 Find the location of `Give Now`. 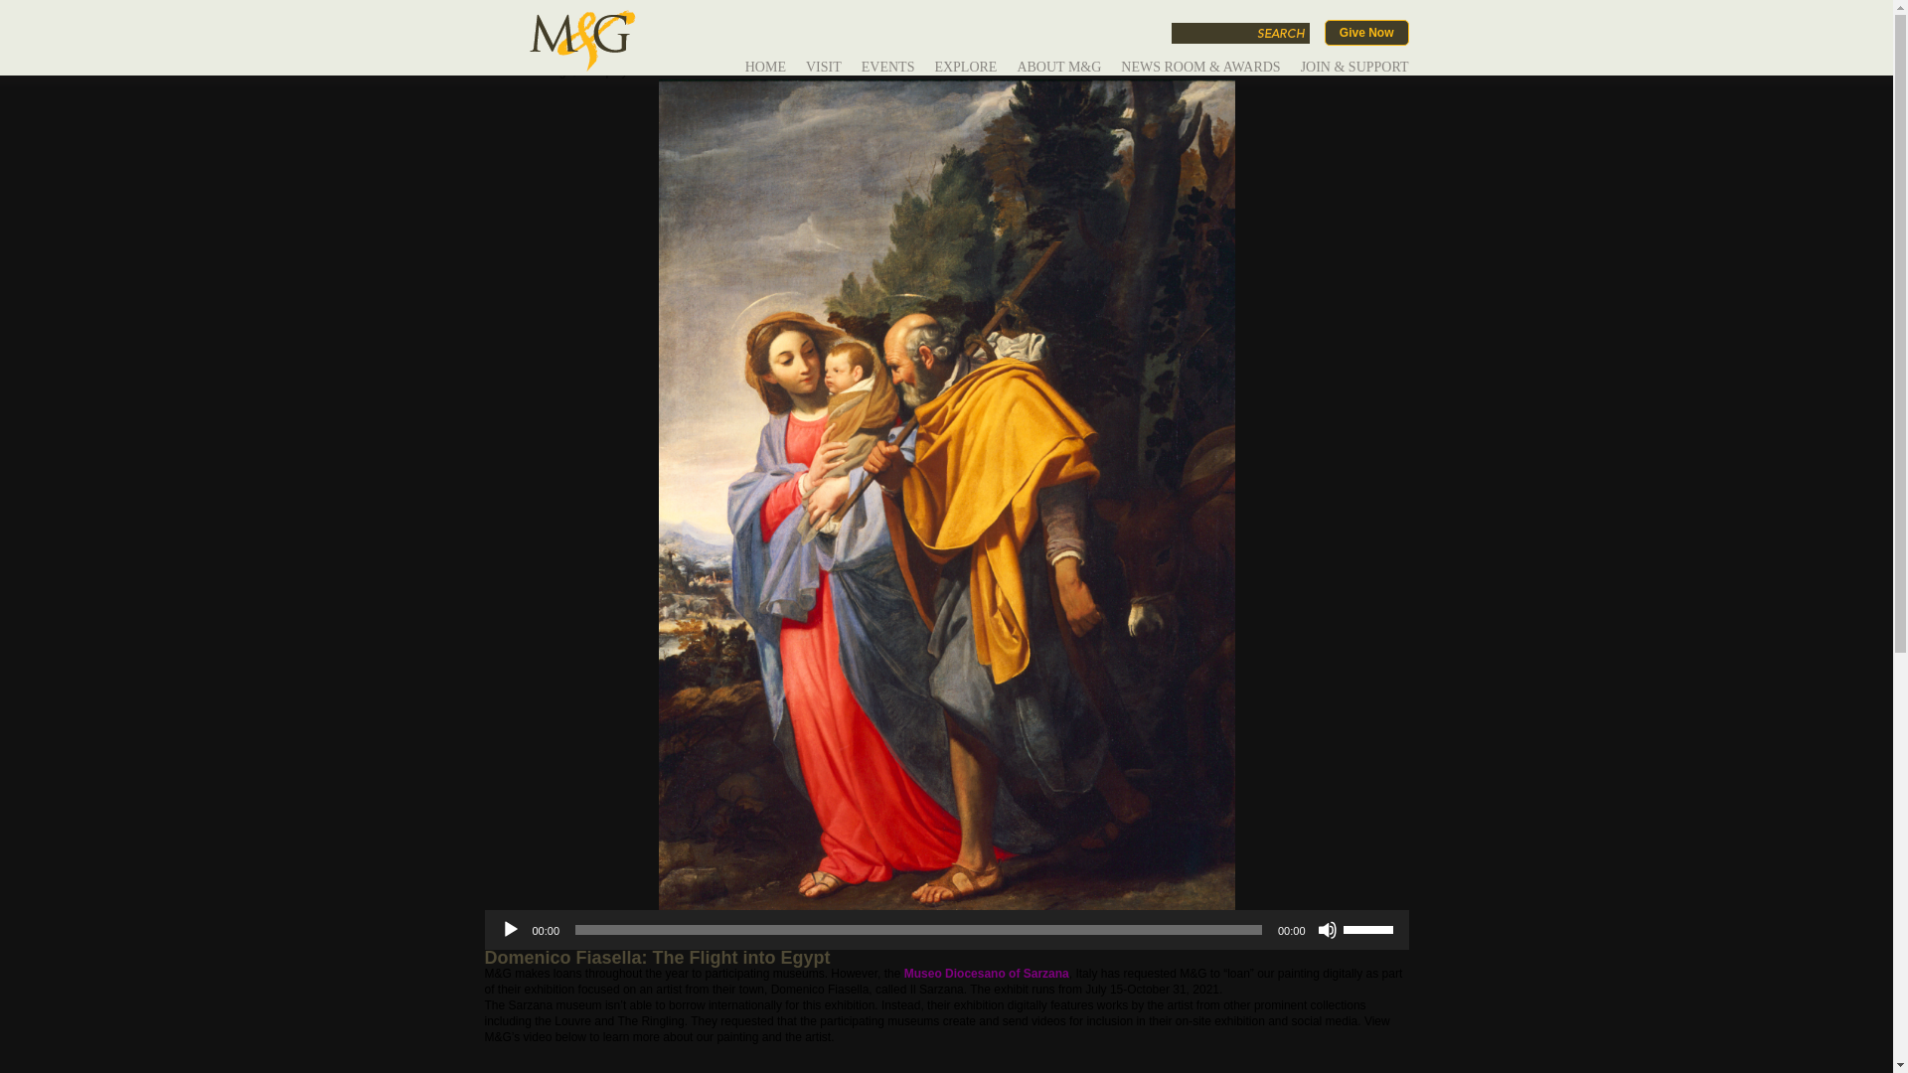

Give Now is located at coordinates (1366, 33).